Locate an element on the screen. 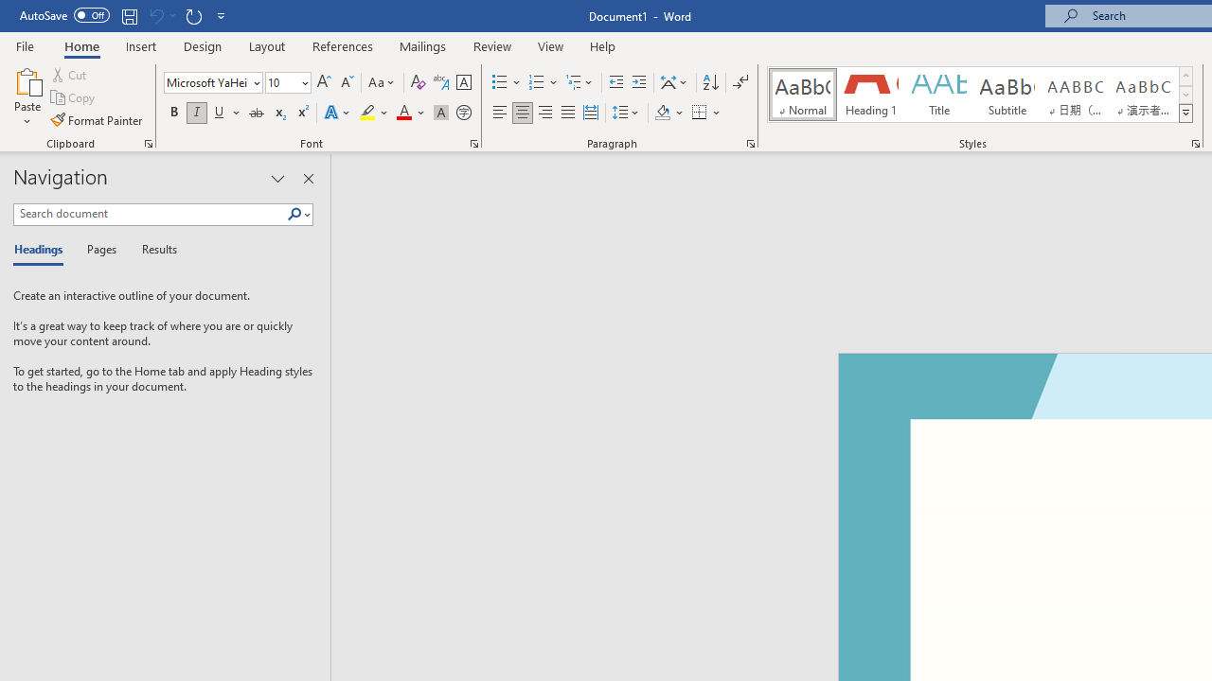 This screenshot has height=681, width=1212. Subtitle is located at coordinates (1007, 95).